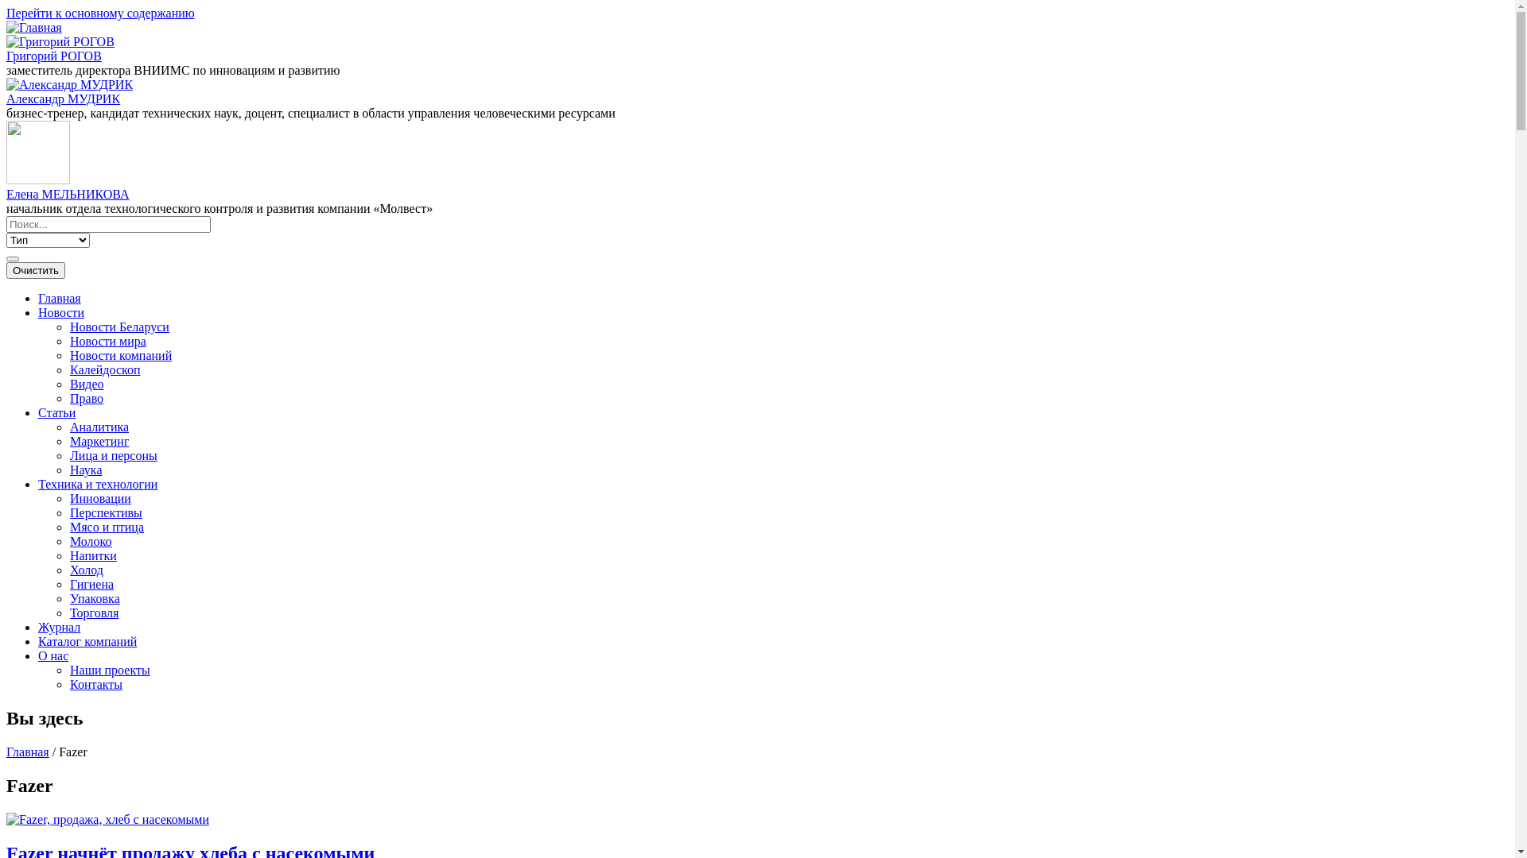 Image resolution: width=1527 pixels, height=858 pixels. Describe the element at coordinates (13, 259) in the screenshot. I see `<i class="fa fa-search"></i>` at that location.